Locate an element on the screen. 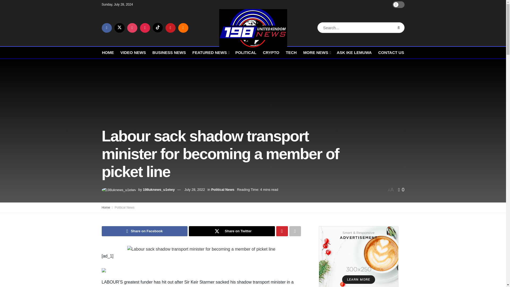 This screenshot has height=287, width=510. ASK IKE LEMUWA is located at coordinates (354, 52).